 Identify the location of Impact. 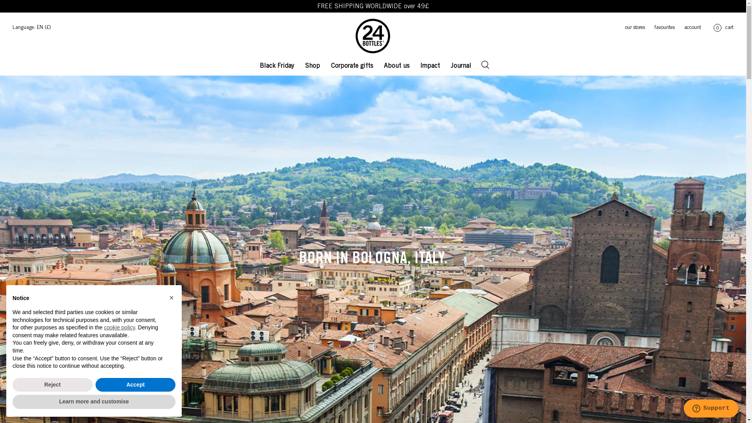
(430, 64).